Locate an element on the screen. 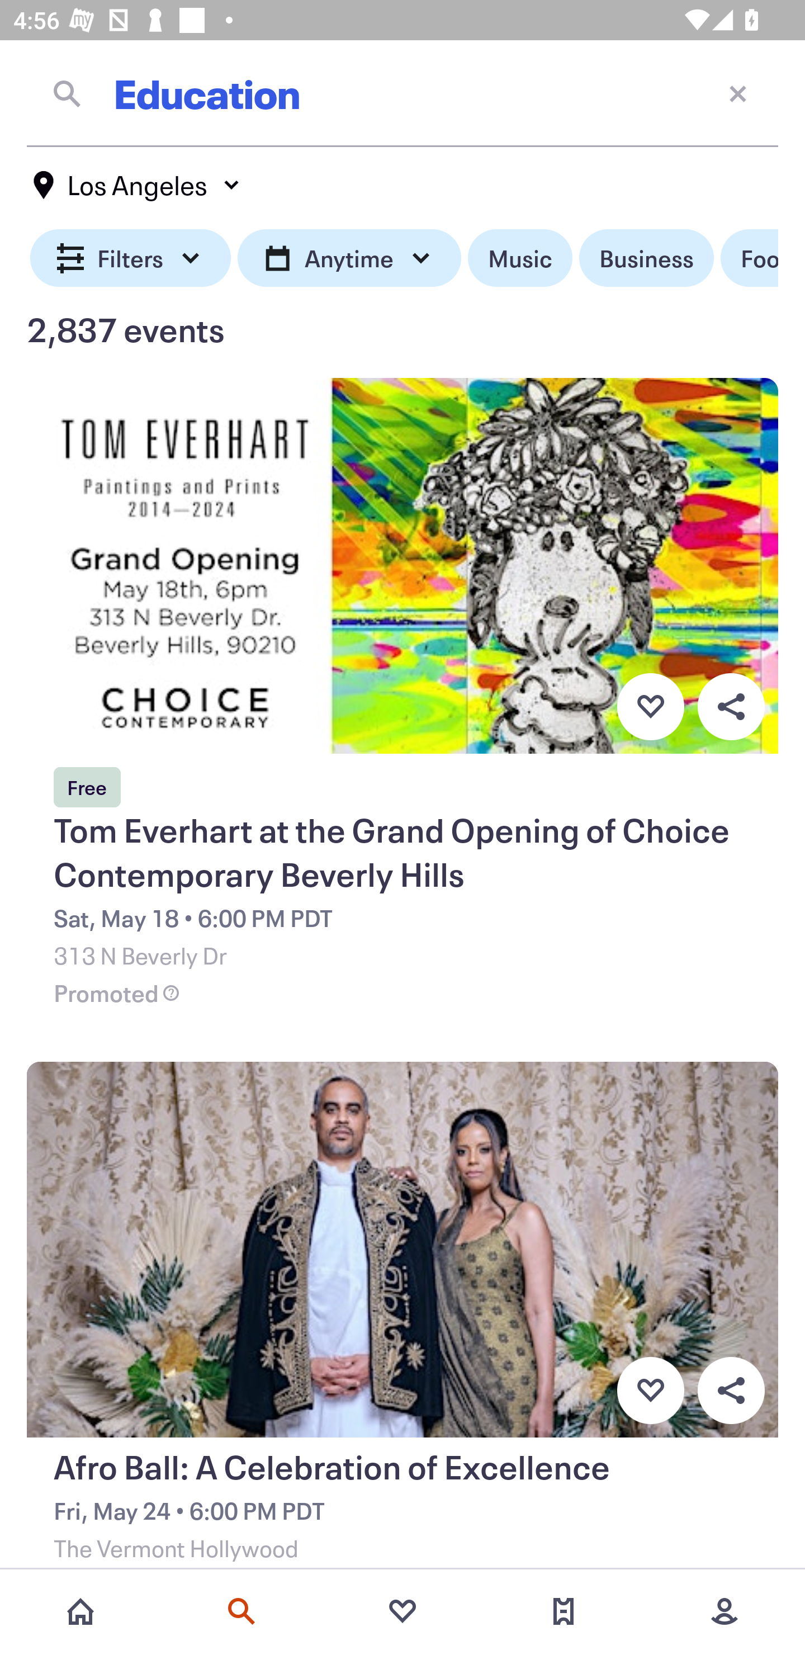  Favorite button is located at coordinates (650, 1391).